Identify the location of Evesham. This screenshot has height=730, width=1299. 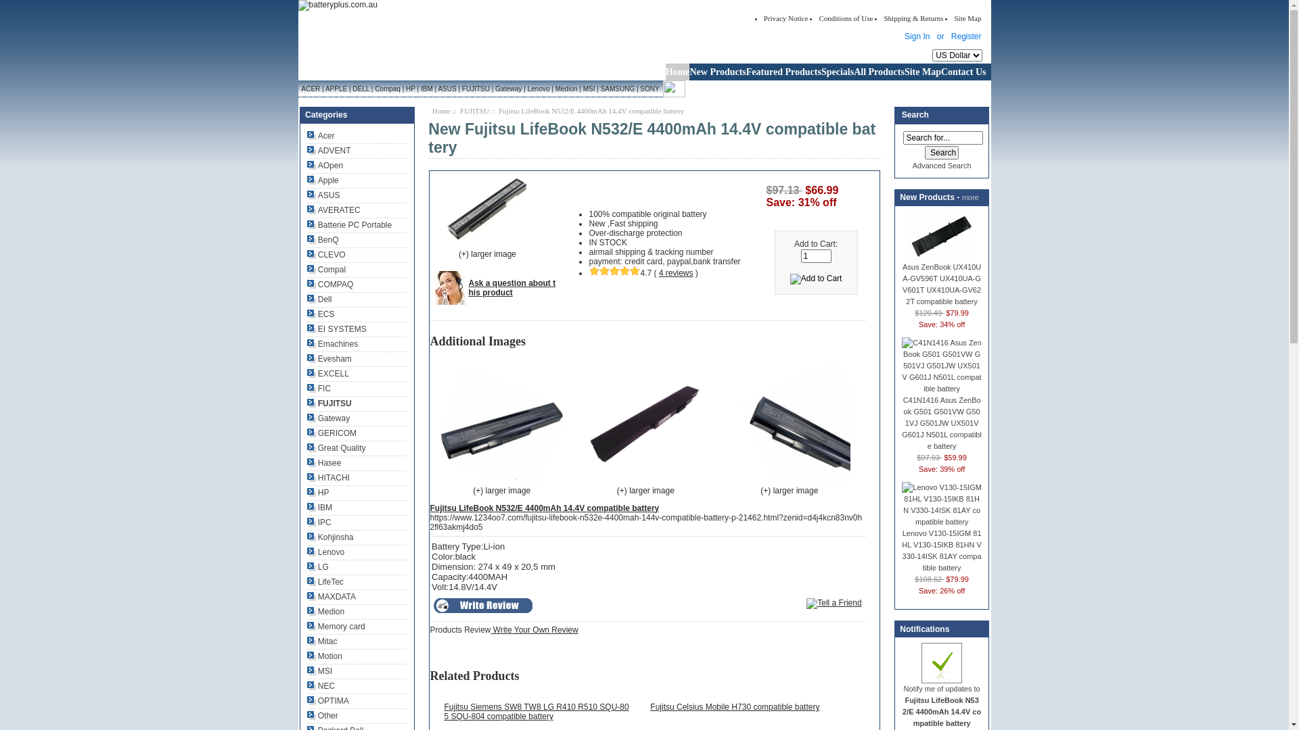
(329, 359).